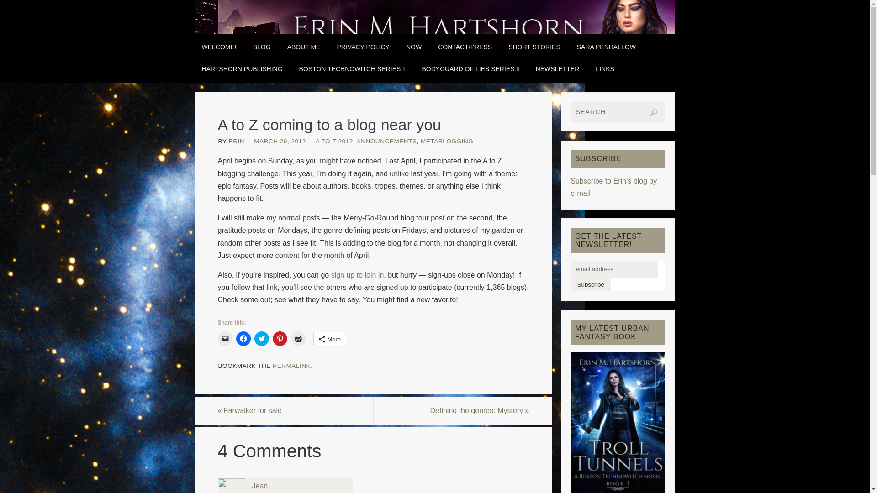 Image resolution: width=877 pixels, height=493 pixels. What do you see at coordinates (605, 69) in the screenshot?
I see `LINKS` at bounding box center [605, 69].